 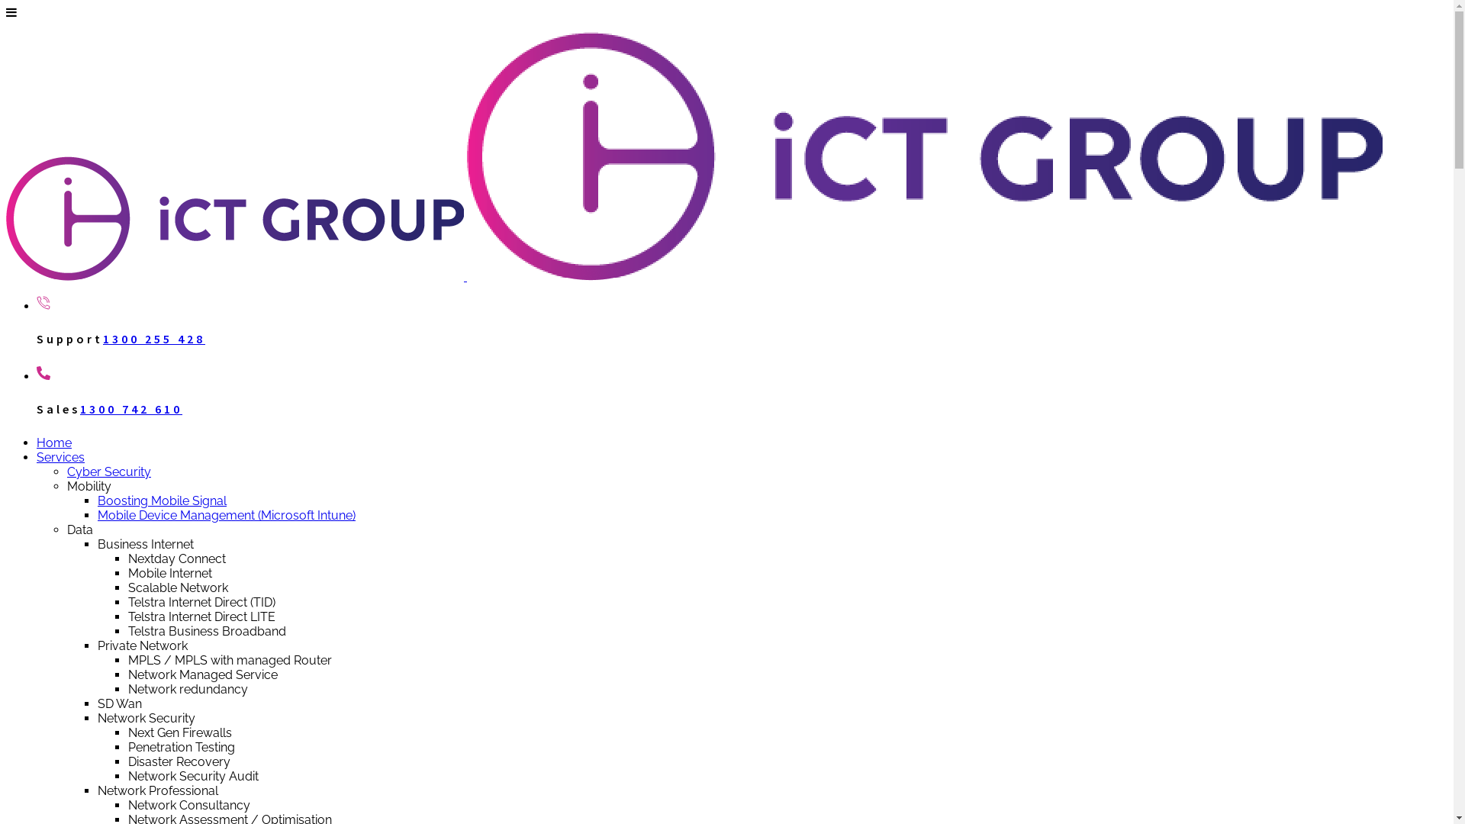 What do you see at coordinates (230, 661) in the screenshot?
I see `MPLS / MPLS with managed Router` at bounding box center [230, 661].